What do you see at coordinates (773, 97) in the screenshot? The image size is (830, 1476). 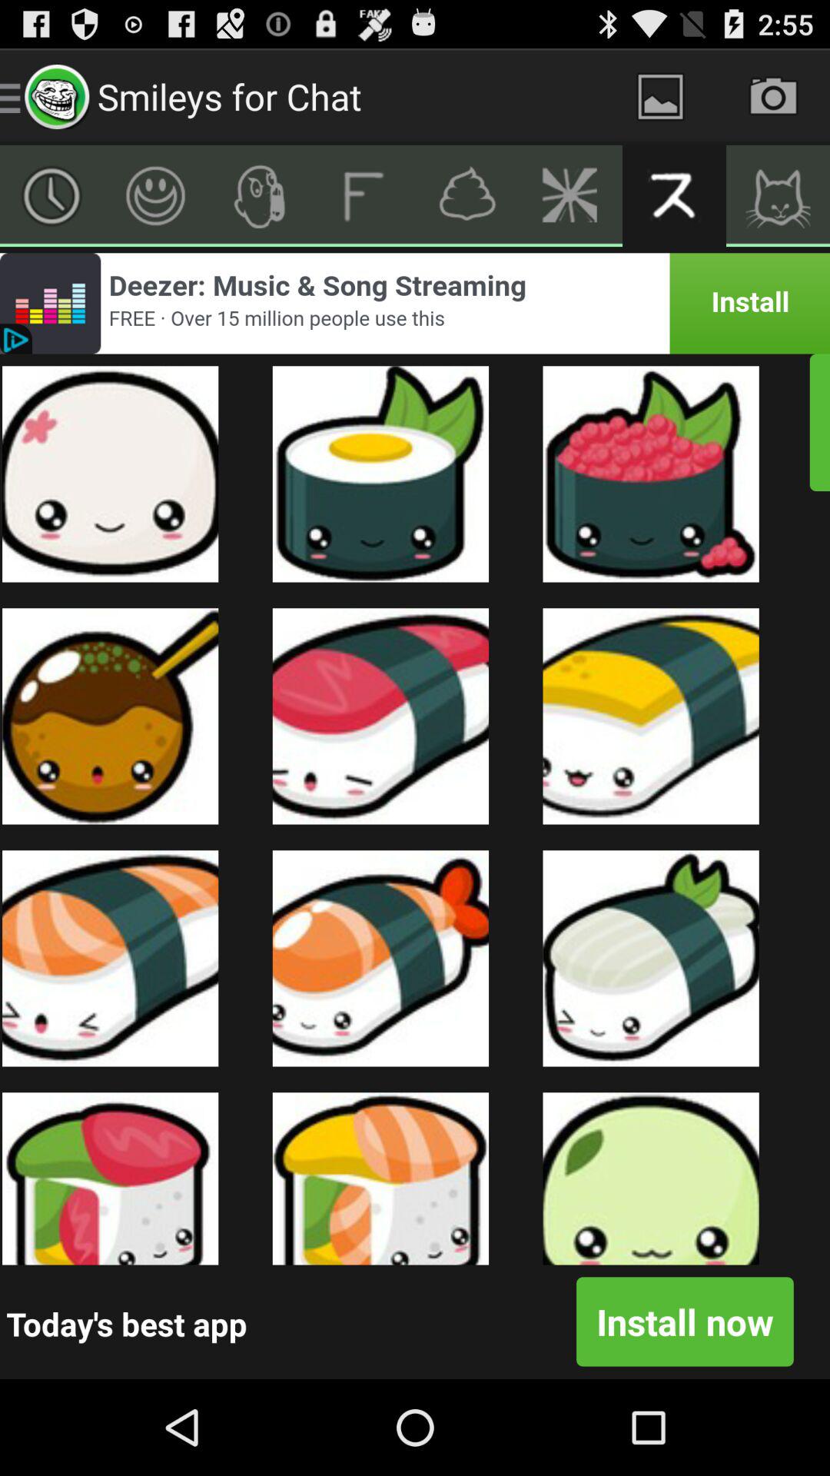 I see `takes screen shot` at bounding box center [773, 97].